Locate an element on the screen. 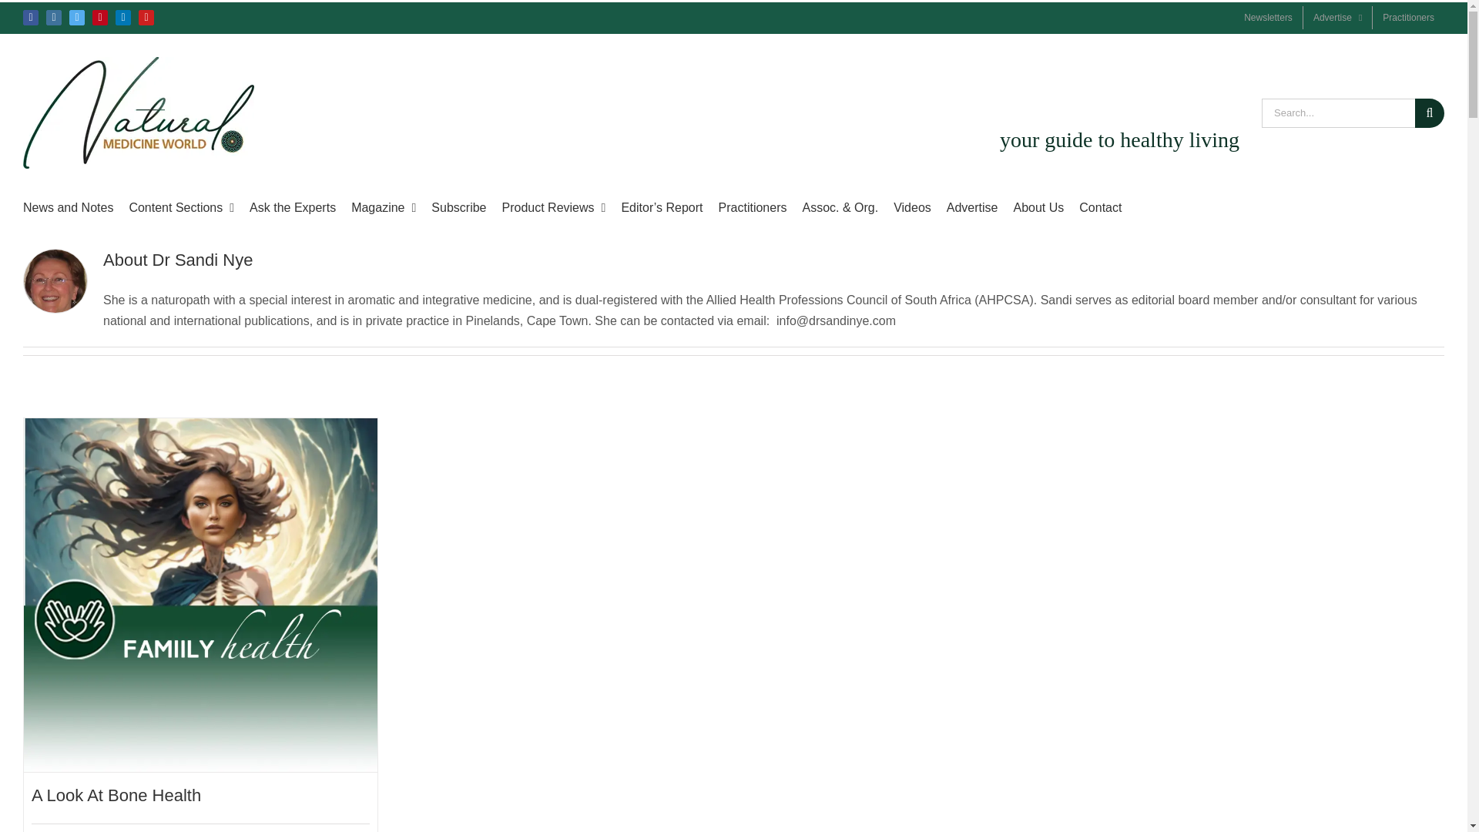 Image resolution: width=1479 pixels, height=832 pixels. LinkedIn is located at coordinates (123, 17).